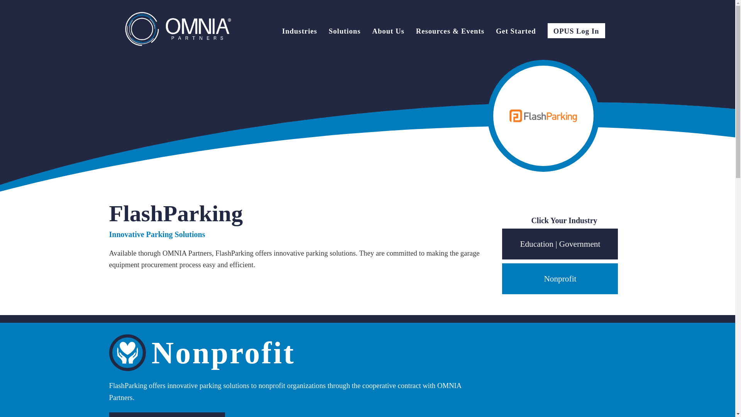 The width and height of the screenshot is (741, 417). I want to click on Get Started, so click(516, 32).